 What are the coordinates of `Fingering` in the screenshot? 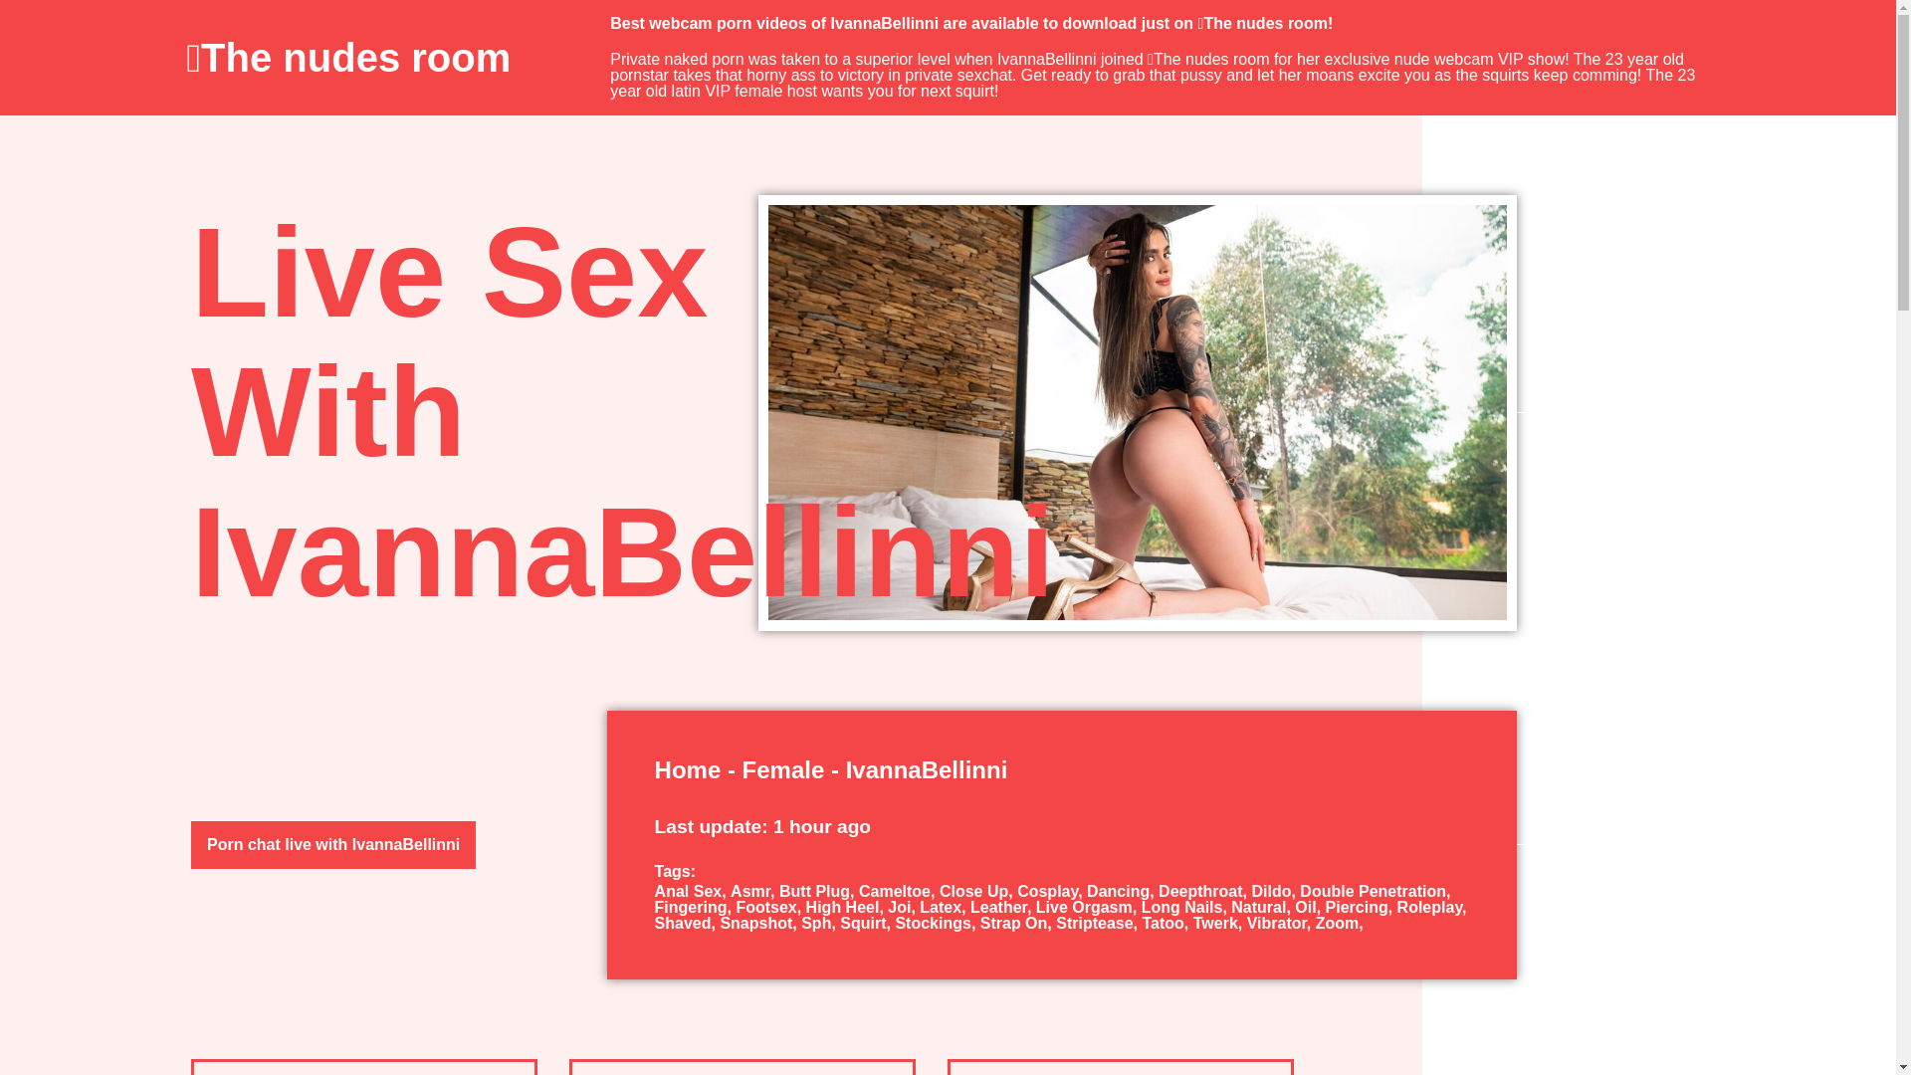 It's located at (695, 907).